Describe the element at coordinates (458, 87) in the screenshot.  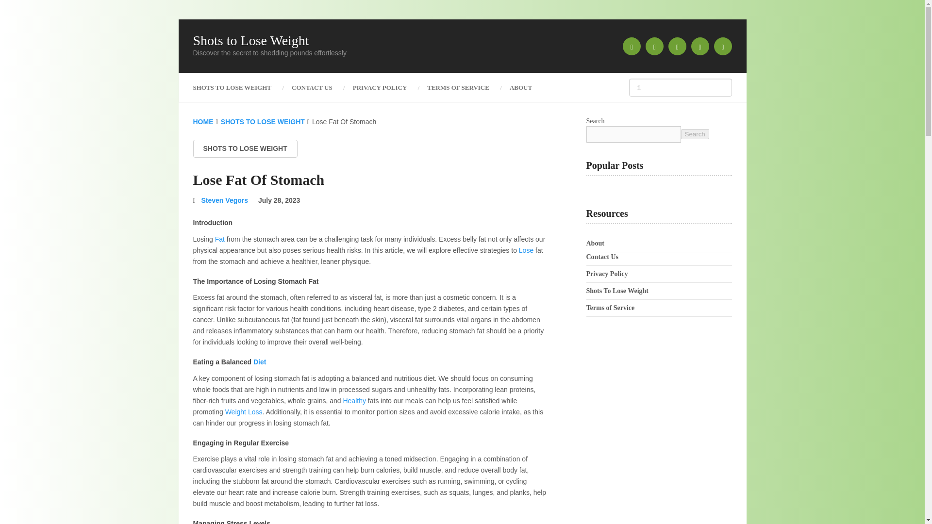
I see `TERMS OF SERVICE` at that location.